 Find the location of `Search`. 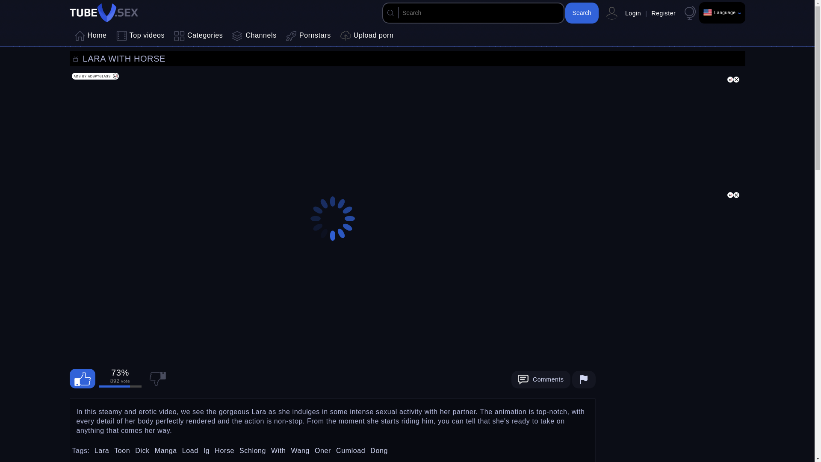

Search is located at coordinates (582, 13).